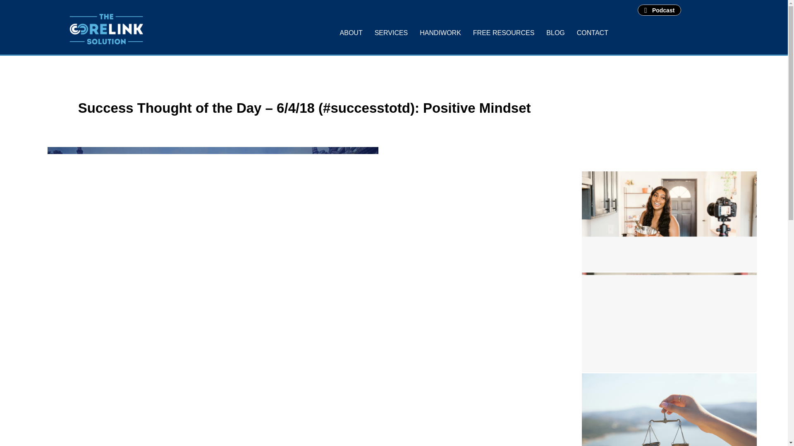  What do you see at coordinates (669, 217) in the screenshot?
I see `Side Hustle Header` at bounding box center [669, 217].